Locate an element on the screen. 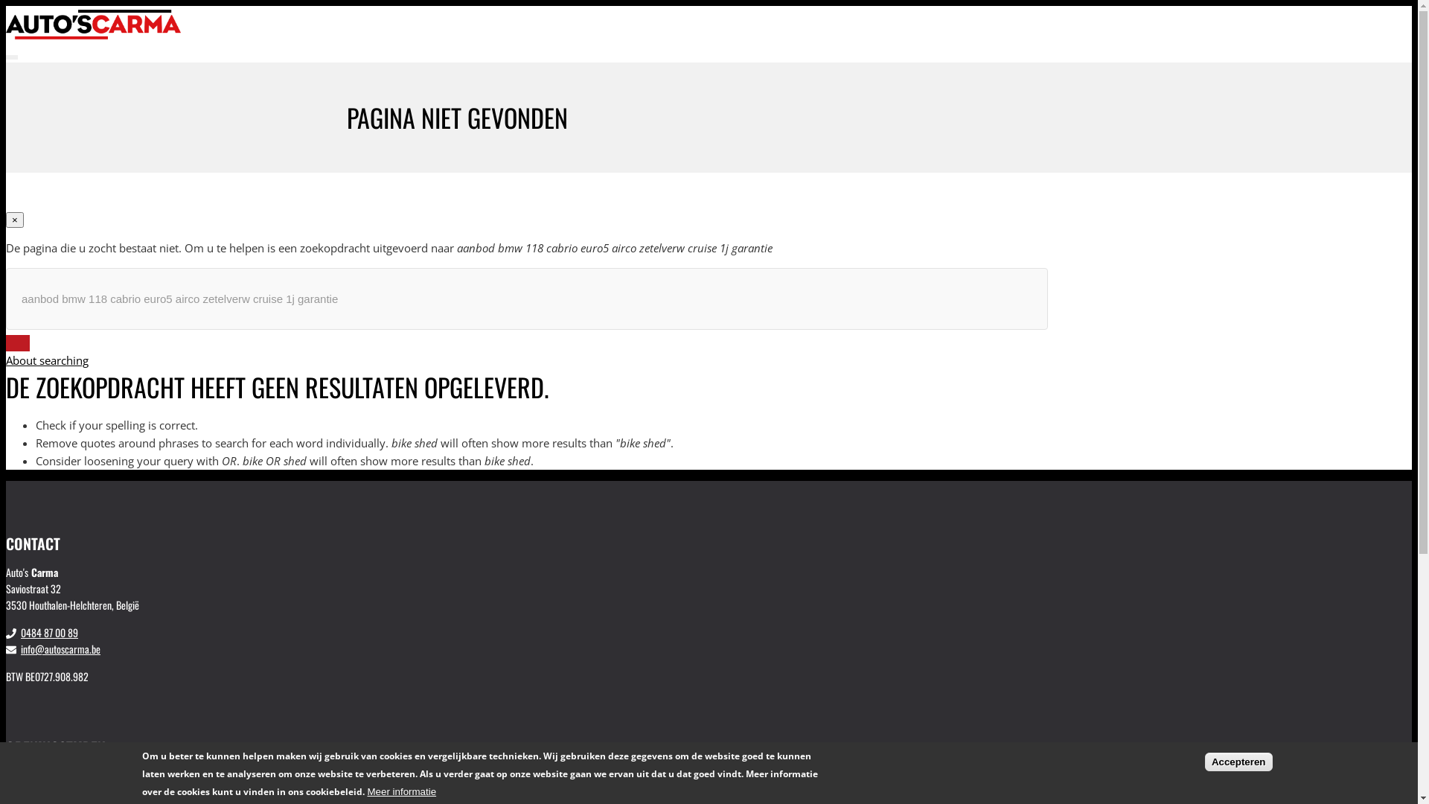 The image size is (1429, 804). AANBOD is located at coordinates (984, 100).